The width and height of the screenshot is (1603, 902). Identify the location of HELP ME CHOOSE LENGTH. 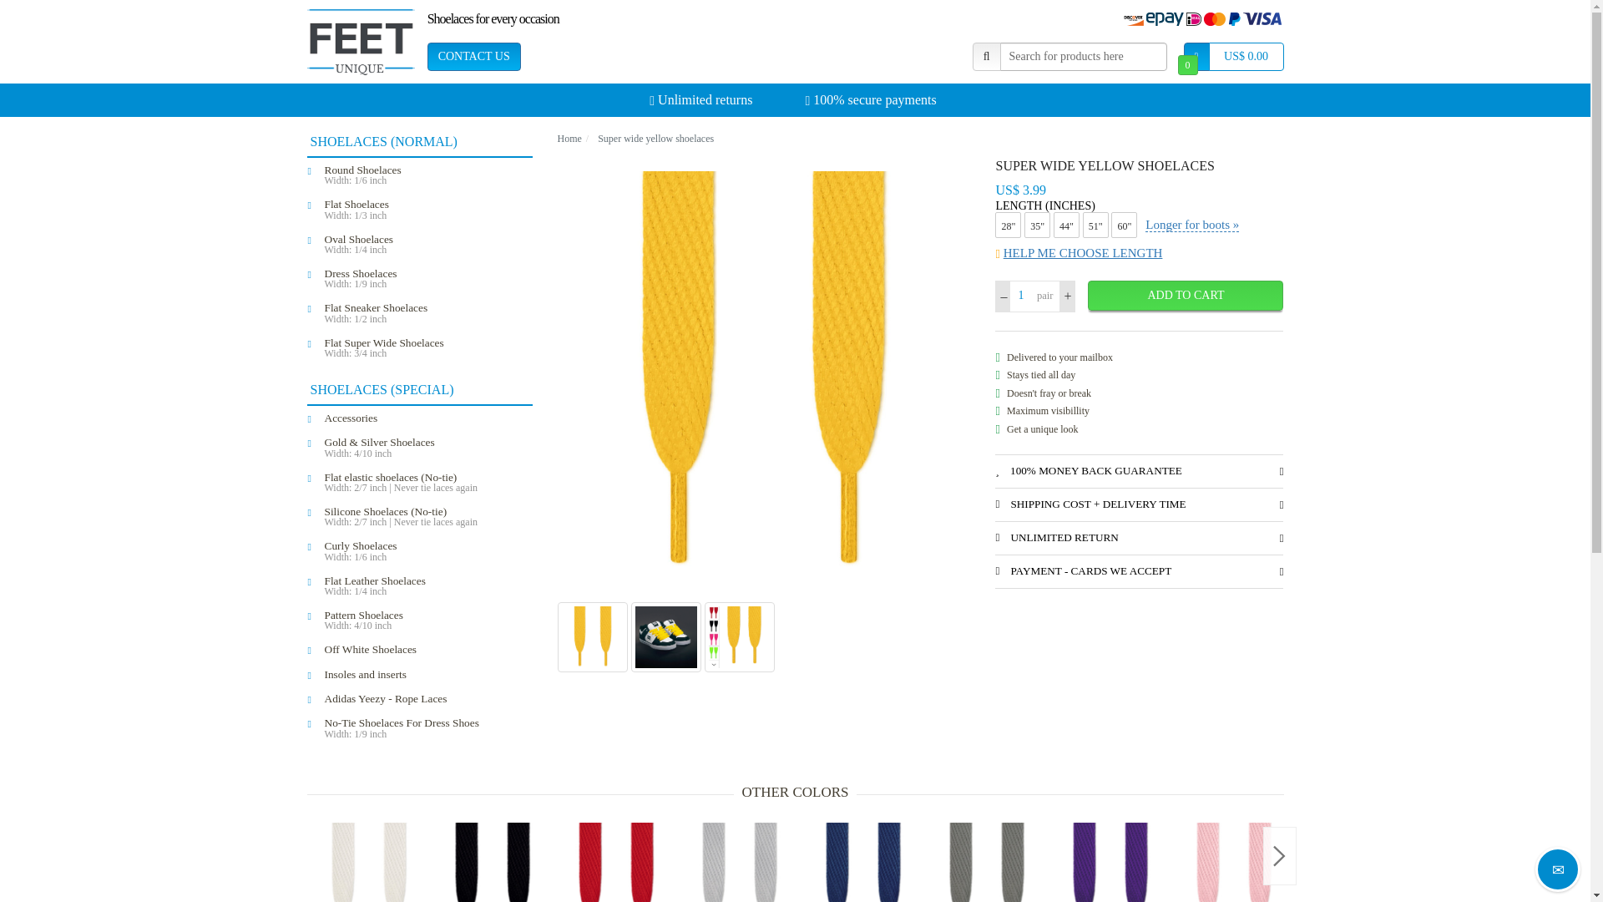
(1139, 253).